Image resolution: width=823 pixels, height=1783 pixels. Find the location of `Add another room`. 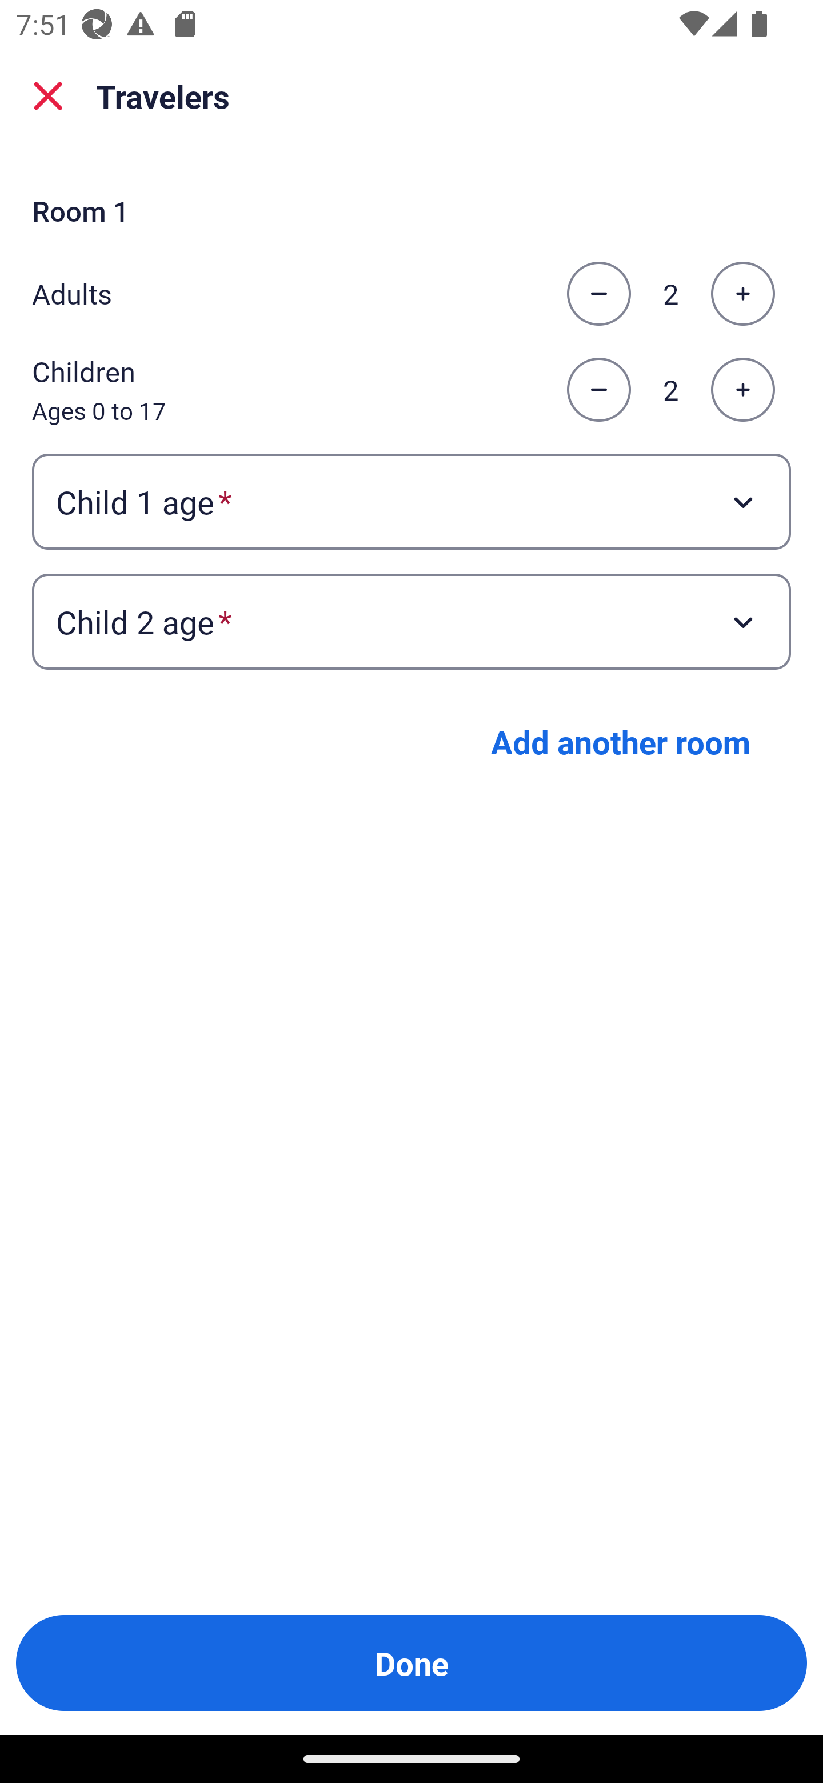

Add another room is located at coordinates (621, 742).